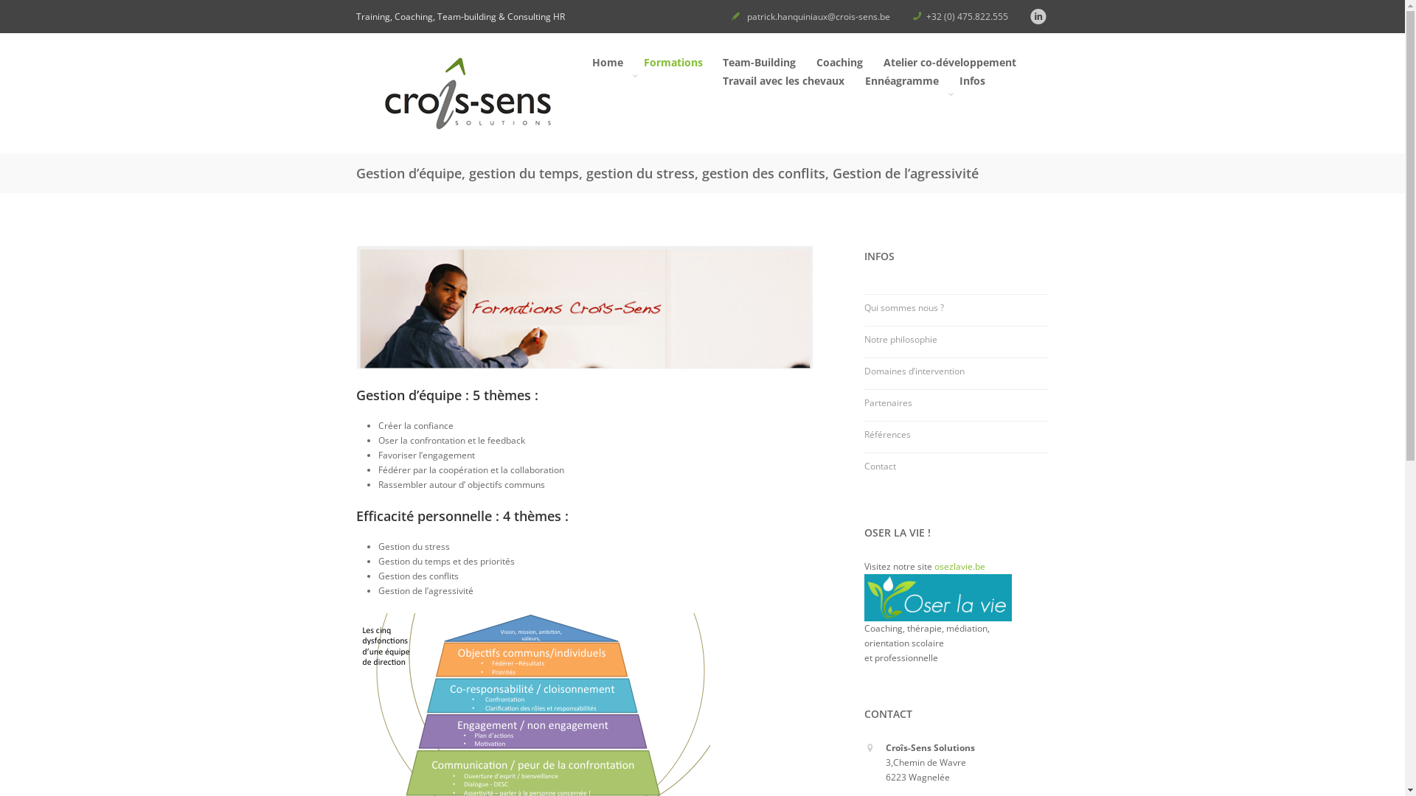 This screenshot has width=1416, height=796. What do you see at coordinates (904, 308) in the screenshot?
I see `Qui sommes nous ?` at bounding box center [904, 308].